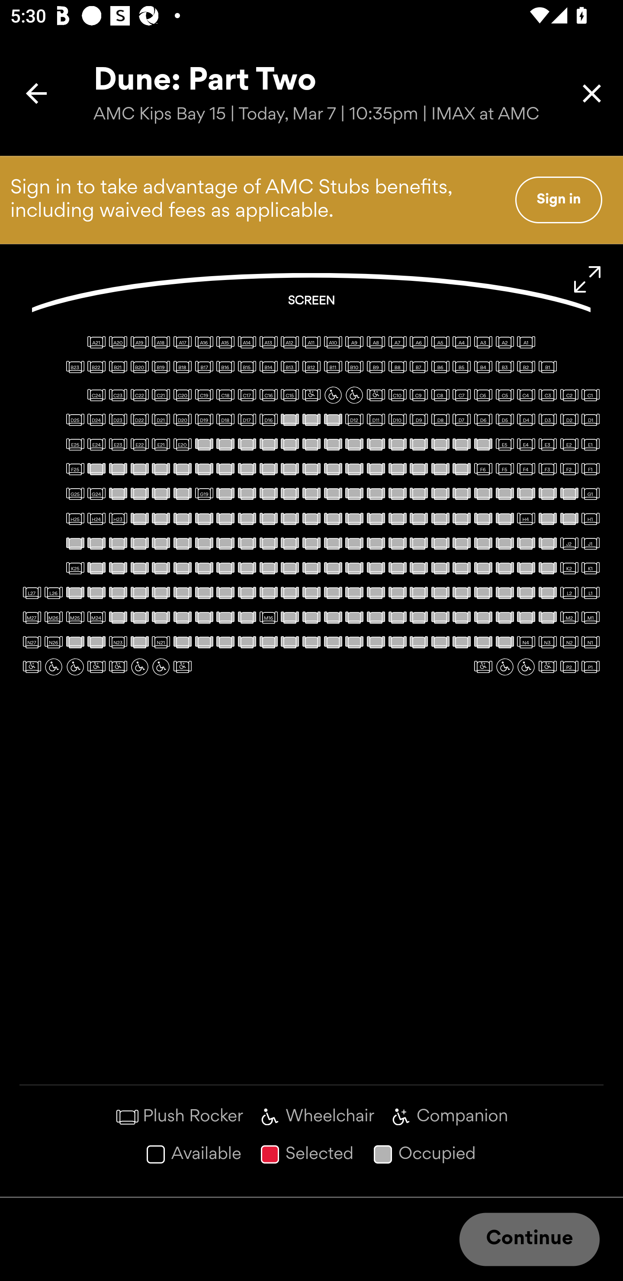 This screenshot has width=623, height=1281. What do you see at coordinates (590, 469) in the screenshot?
I see `F1, Regular seat, available` at bounding box center [590, 469].